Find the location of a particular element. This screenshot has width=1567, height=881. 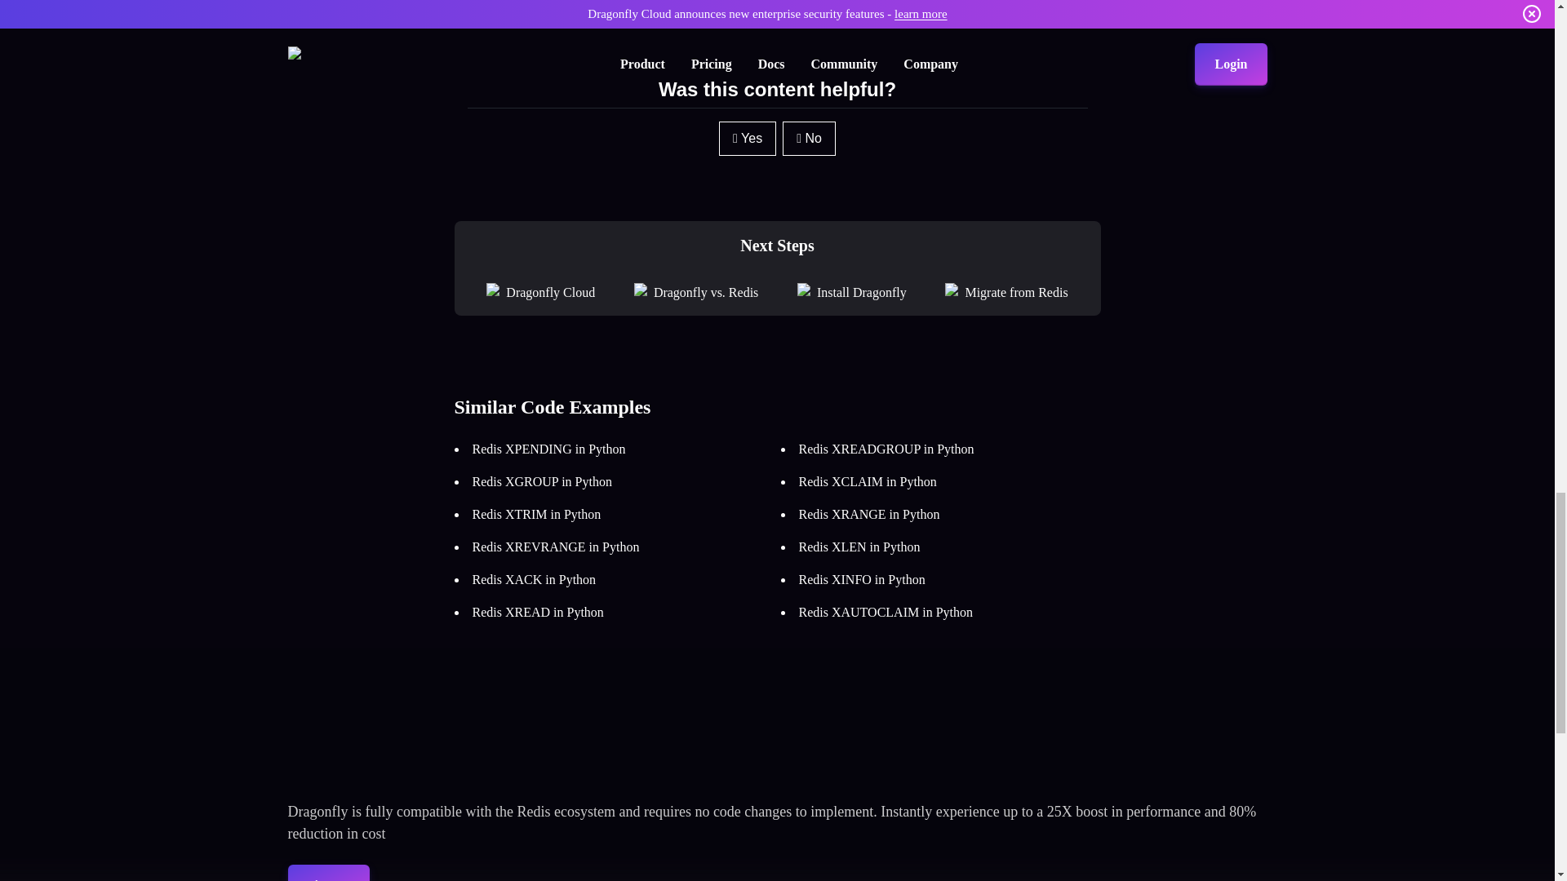

Install Dragonfly is located at coordinates (862, 292).